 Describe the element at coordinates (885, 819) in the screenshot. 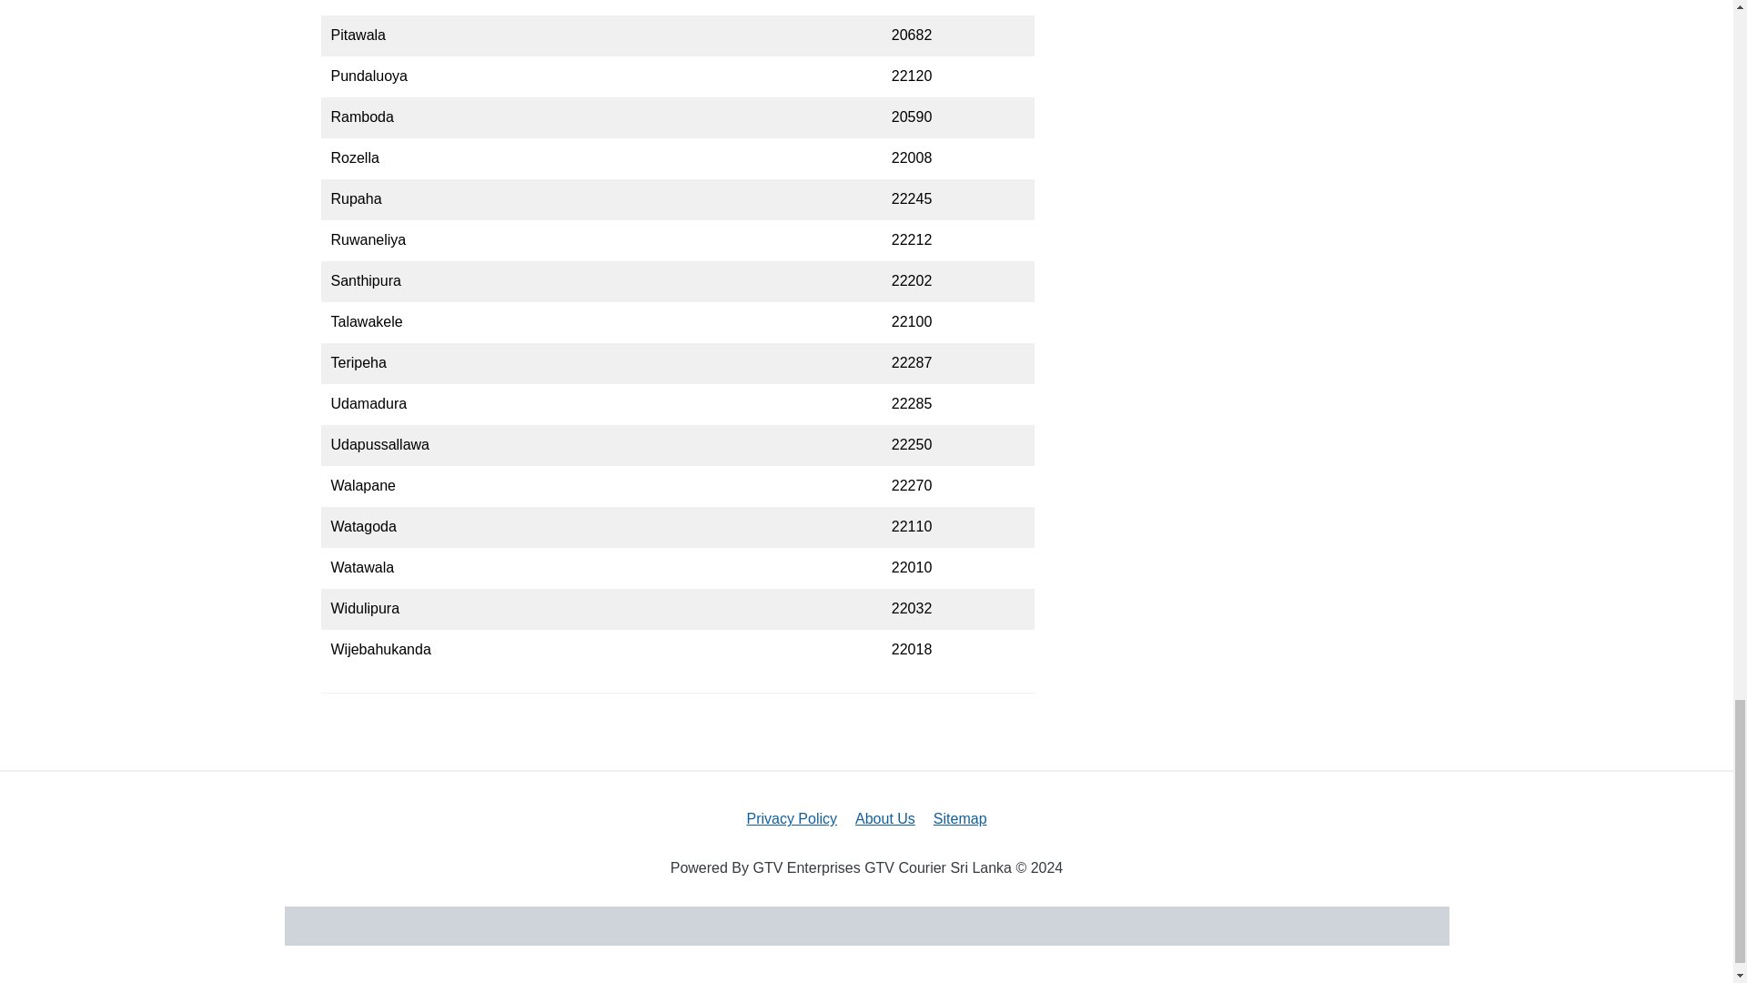

I see `About Us` at that location.